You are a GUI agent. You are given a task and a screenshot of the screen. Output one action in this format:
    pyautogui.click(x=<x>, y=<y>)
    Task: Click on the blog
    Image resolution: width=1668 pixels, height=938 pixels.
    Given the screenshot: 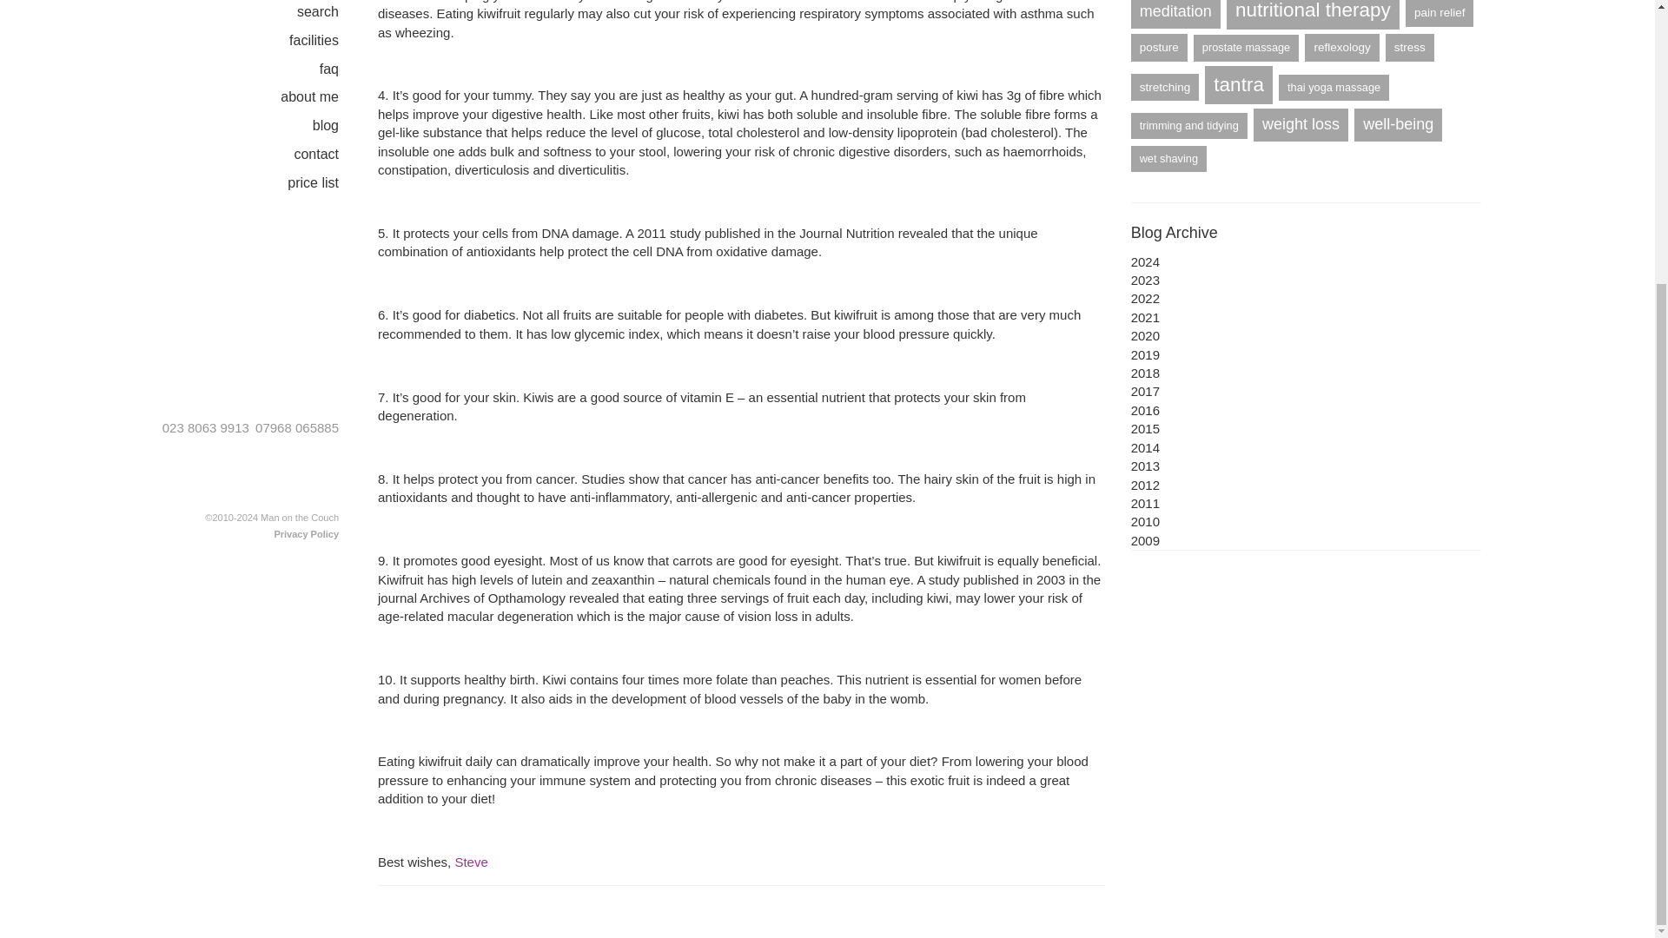 What is the action you would take?
    pyautogui.click(x=339, y=125)
    